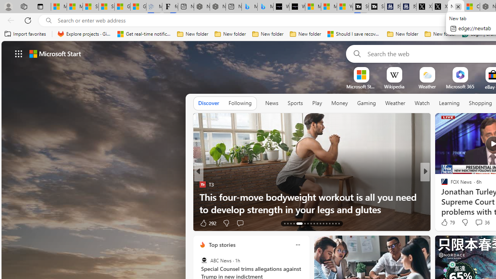 This screenshot has width=496, height=279. Describe the element at coordinates (288, 223) in the screenshot. I see `AutomationID: tab-14` at that location.